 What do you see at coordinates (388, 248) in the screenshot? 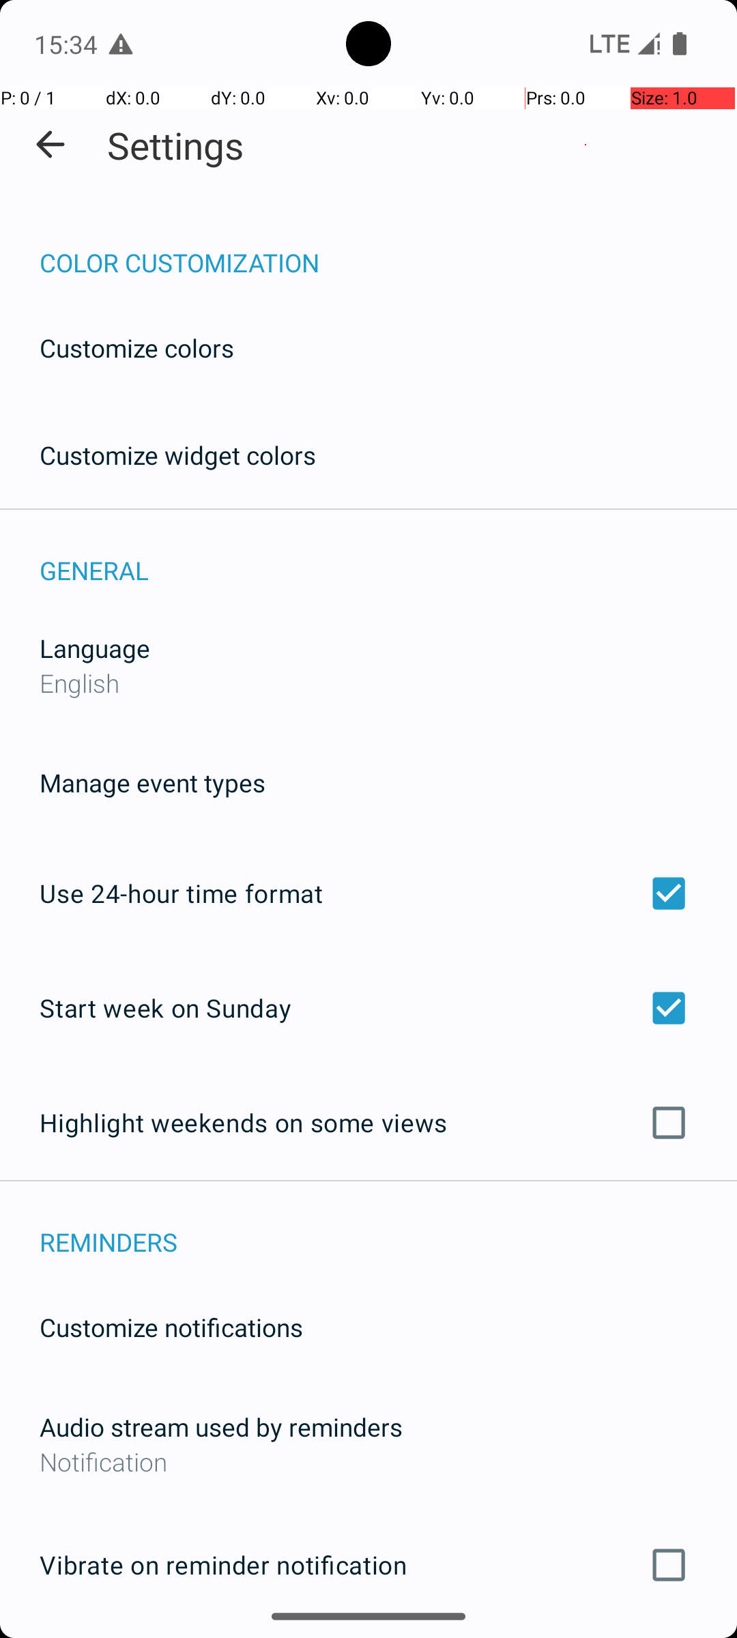
I see `COLOR CUSTOMIZATION` at bounding box center [388, 248].